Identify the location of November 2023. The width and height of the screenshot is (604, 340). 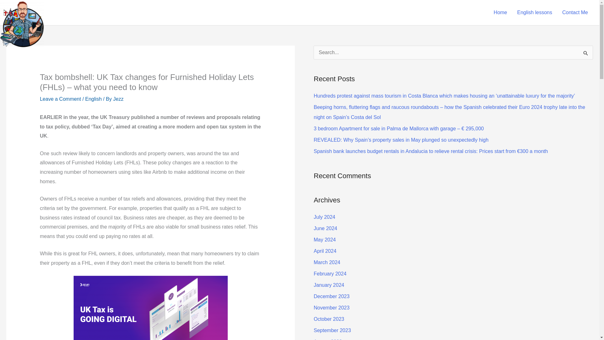
(332, 308).